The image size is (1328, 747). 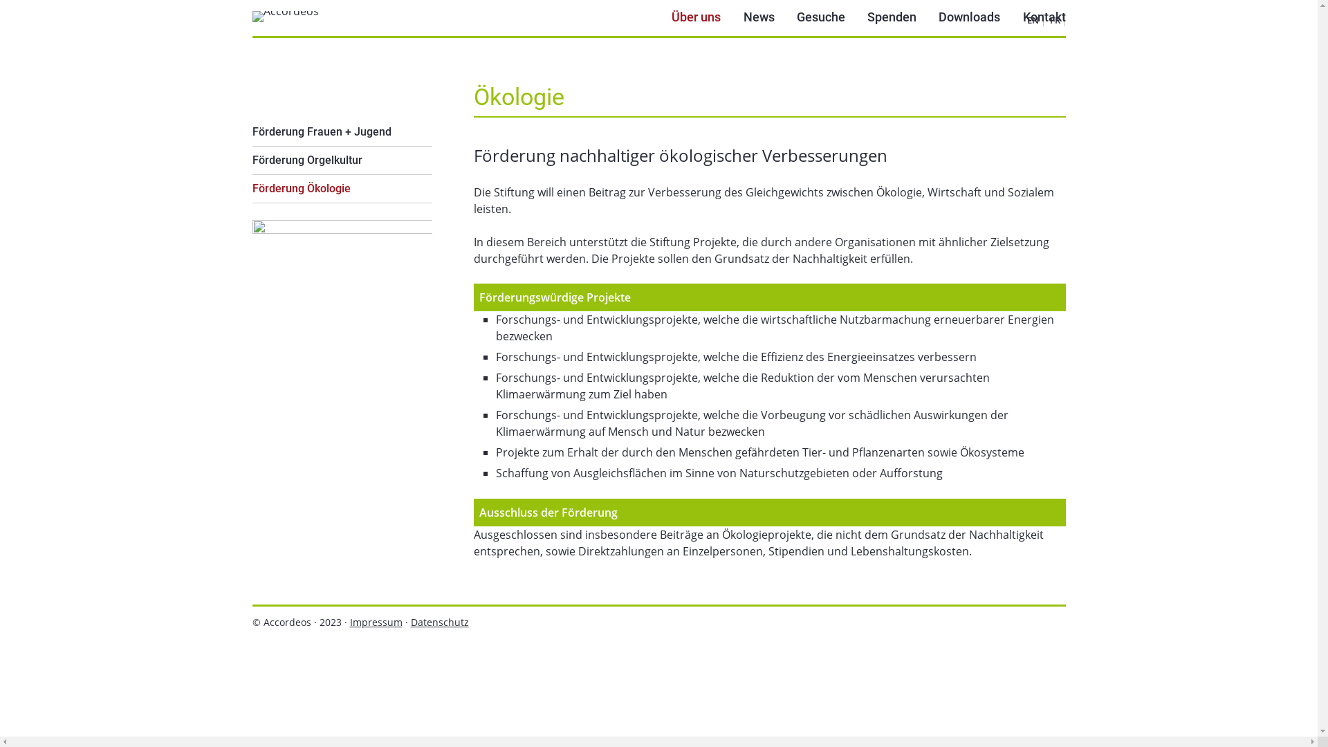 What do you see at coordinates (376, 622) in the screenshot?
I see `Impressum` at bounding box center [376, 622].